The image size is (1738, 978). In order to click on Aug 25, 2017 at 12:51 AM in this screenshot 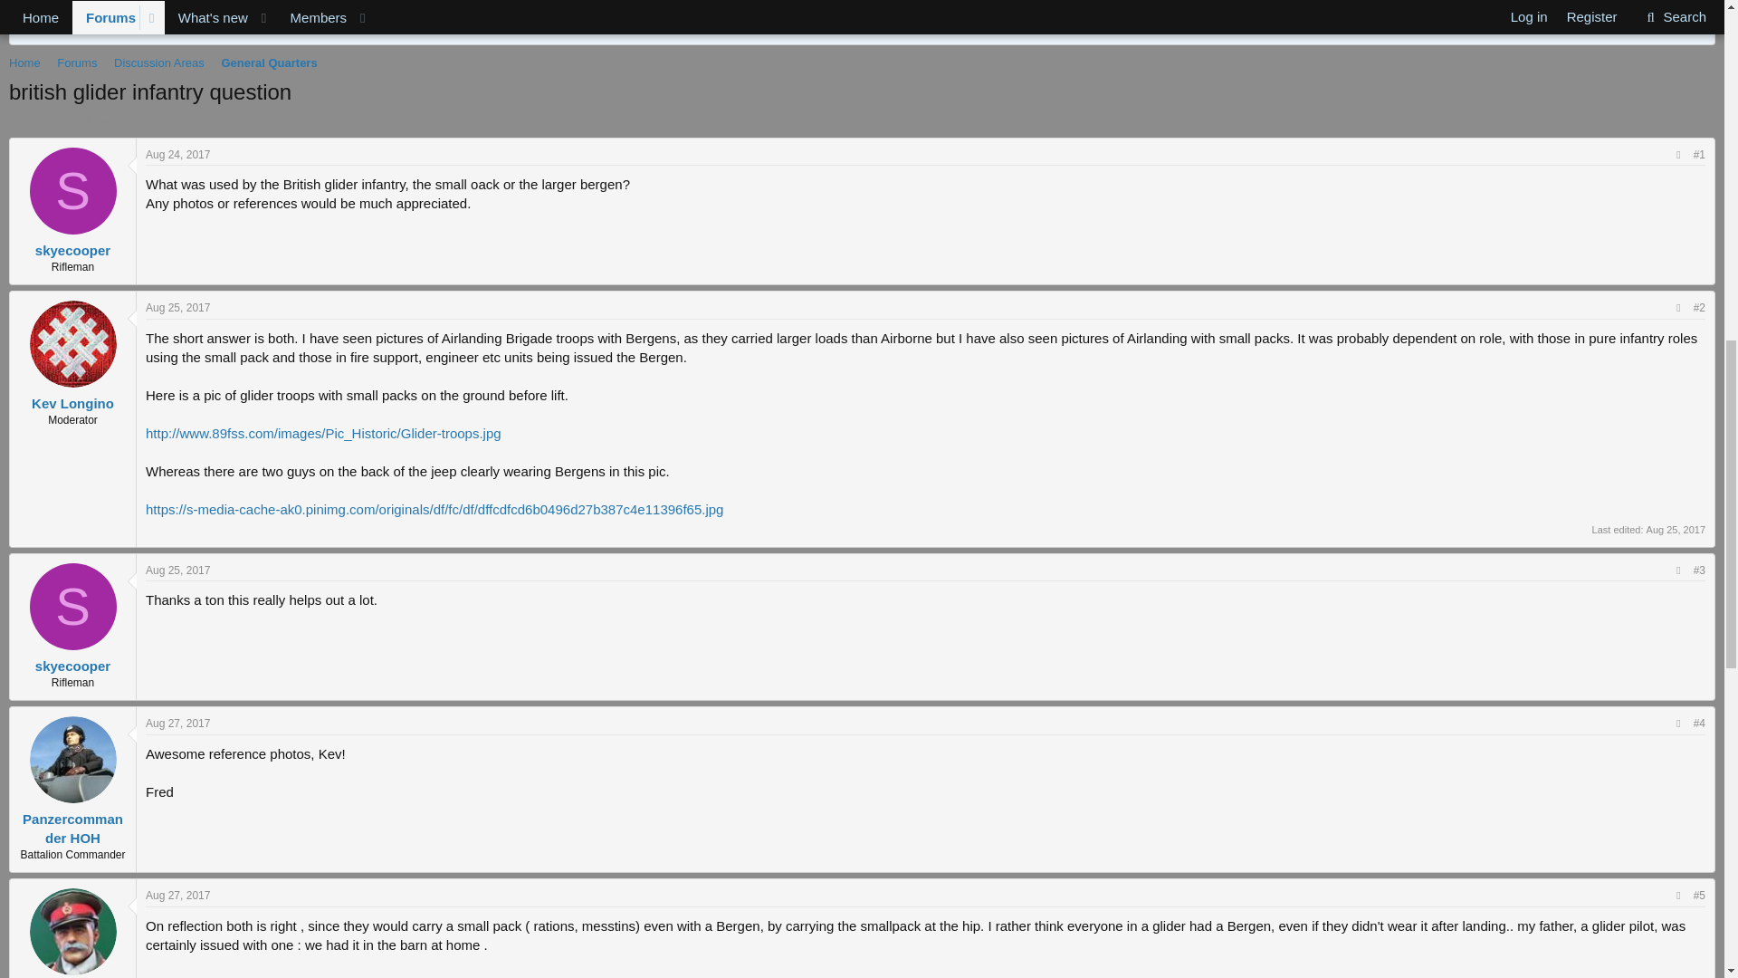, I will do `click(177, 570)`.